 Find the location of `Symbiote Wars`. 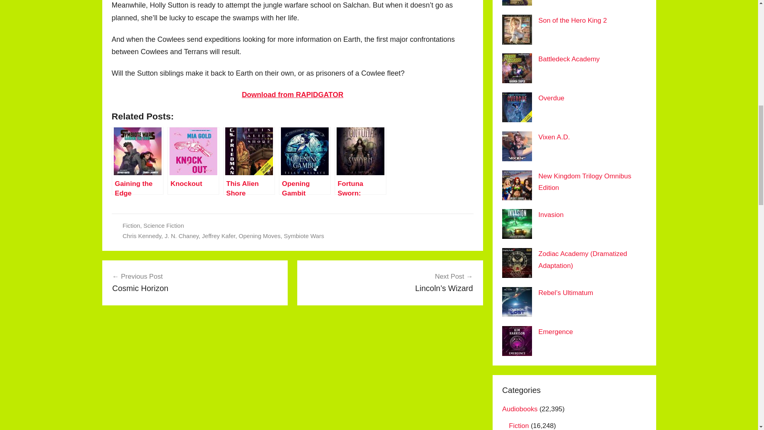

Symbiote Wars is located at coordinates (585, 182).